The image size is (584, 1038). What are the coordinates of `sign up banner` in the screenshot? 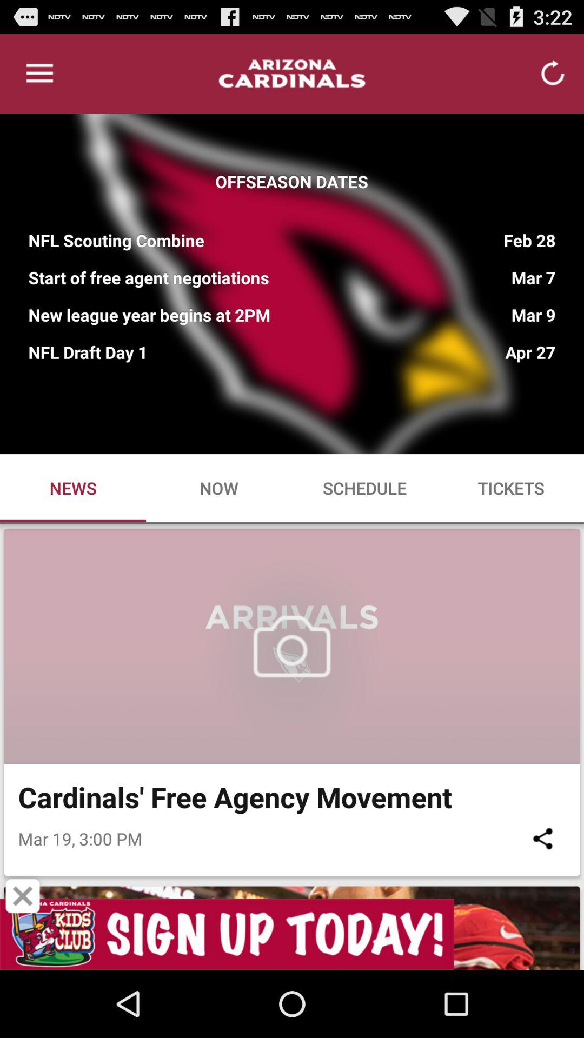 It's located at (292, 934).